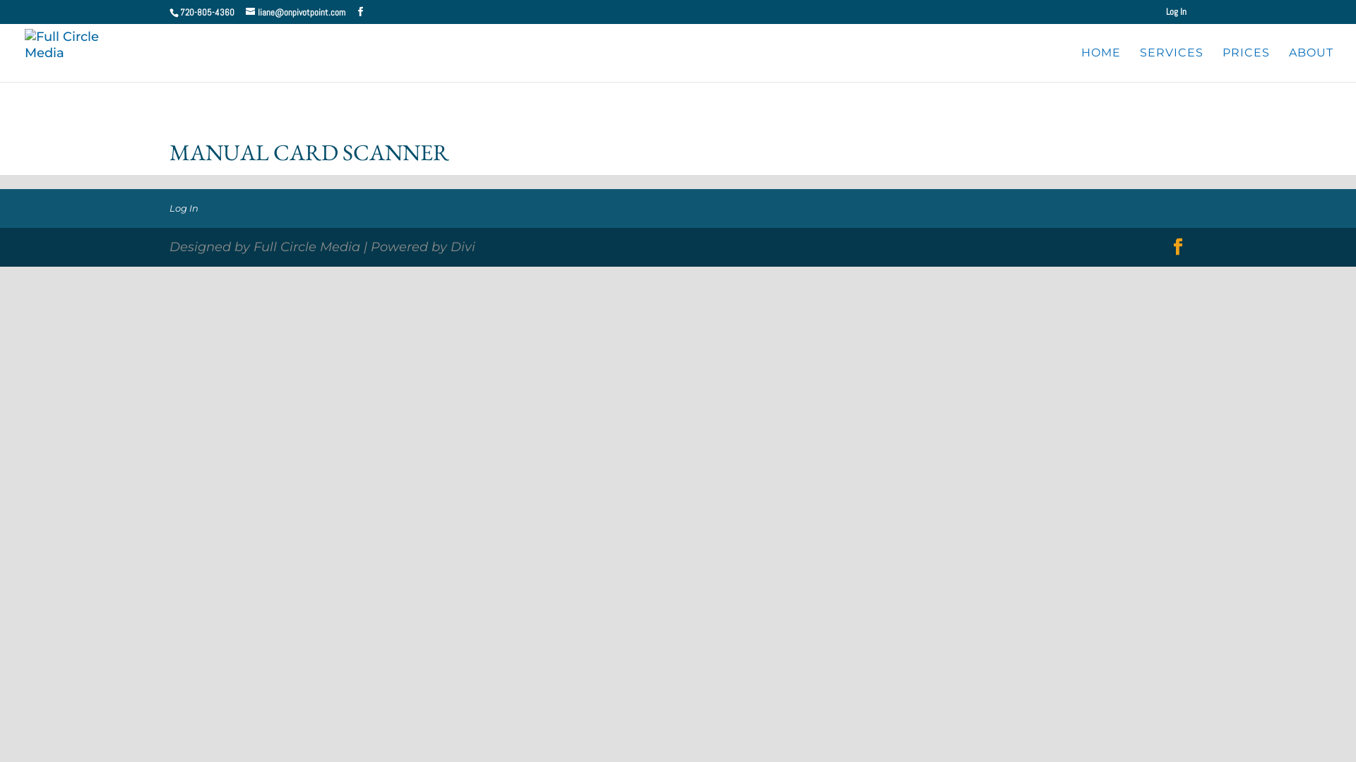  Describe the element at coordinates (1177, 16) in the screenshot. I see `Log In` at that location.